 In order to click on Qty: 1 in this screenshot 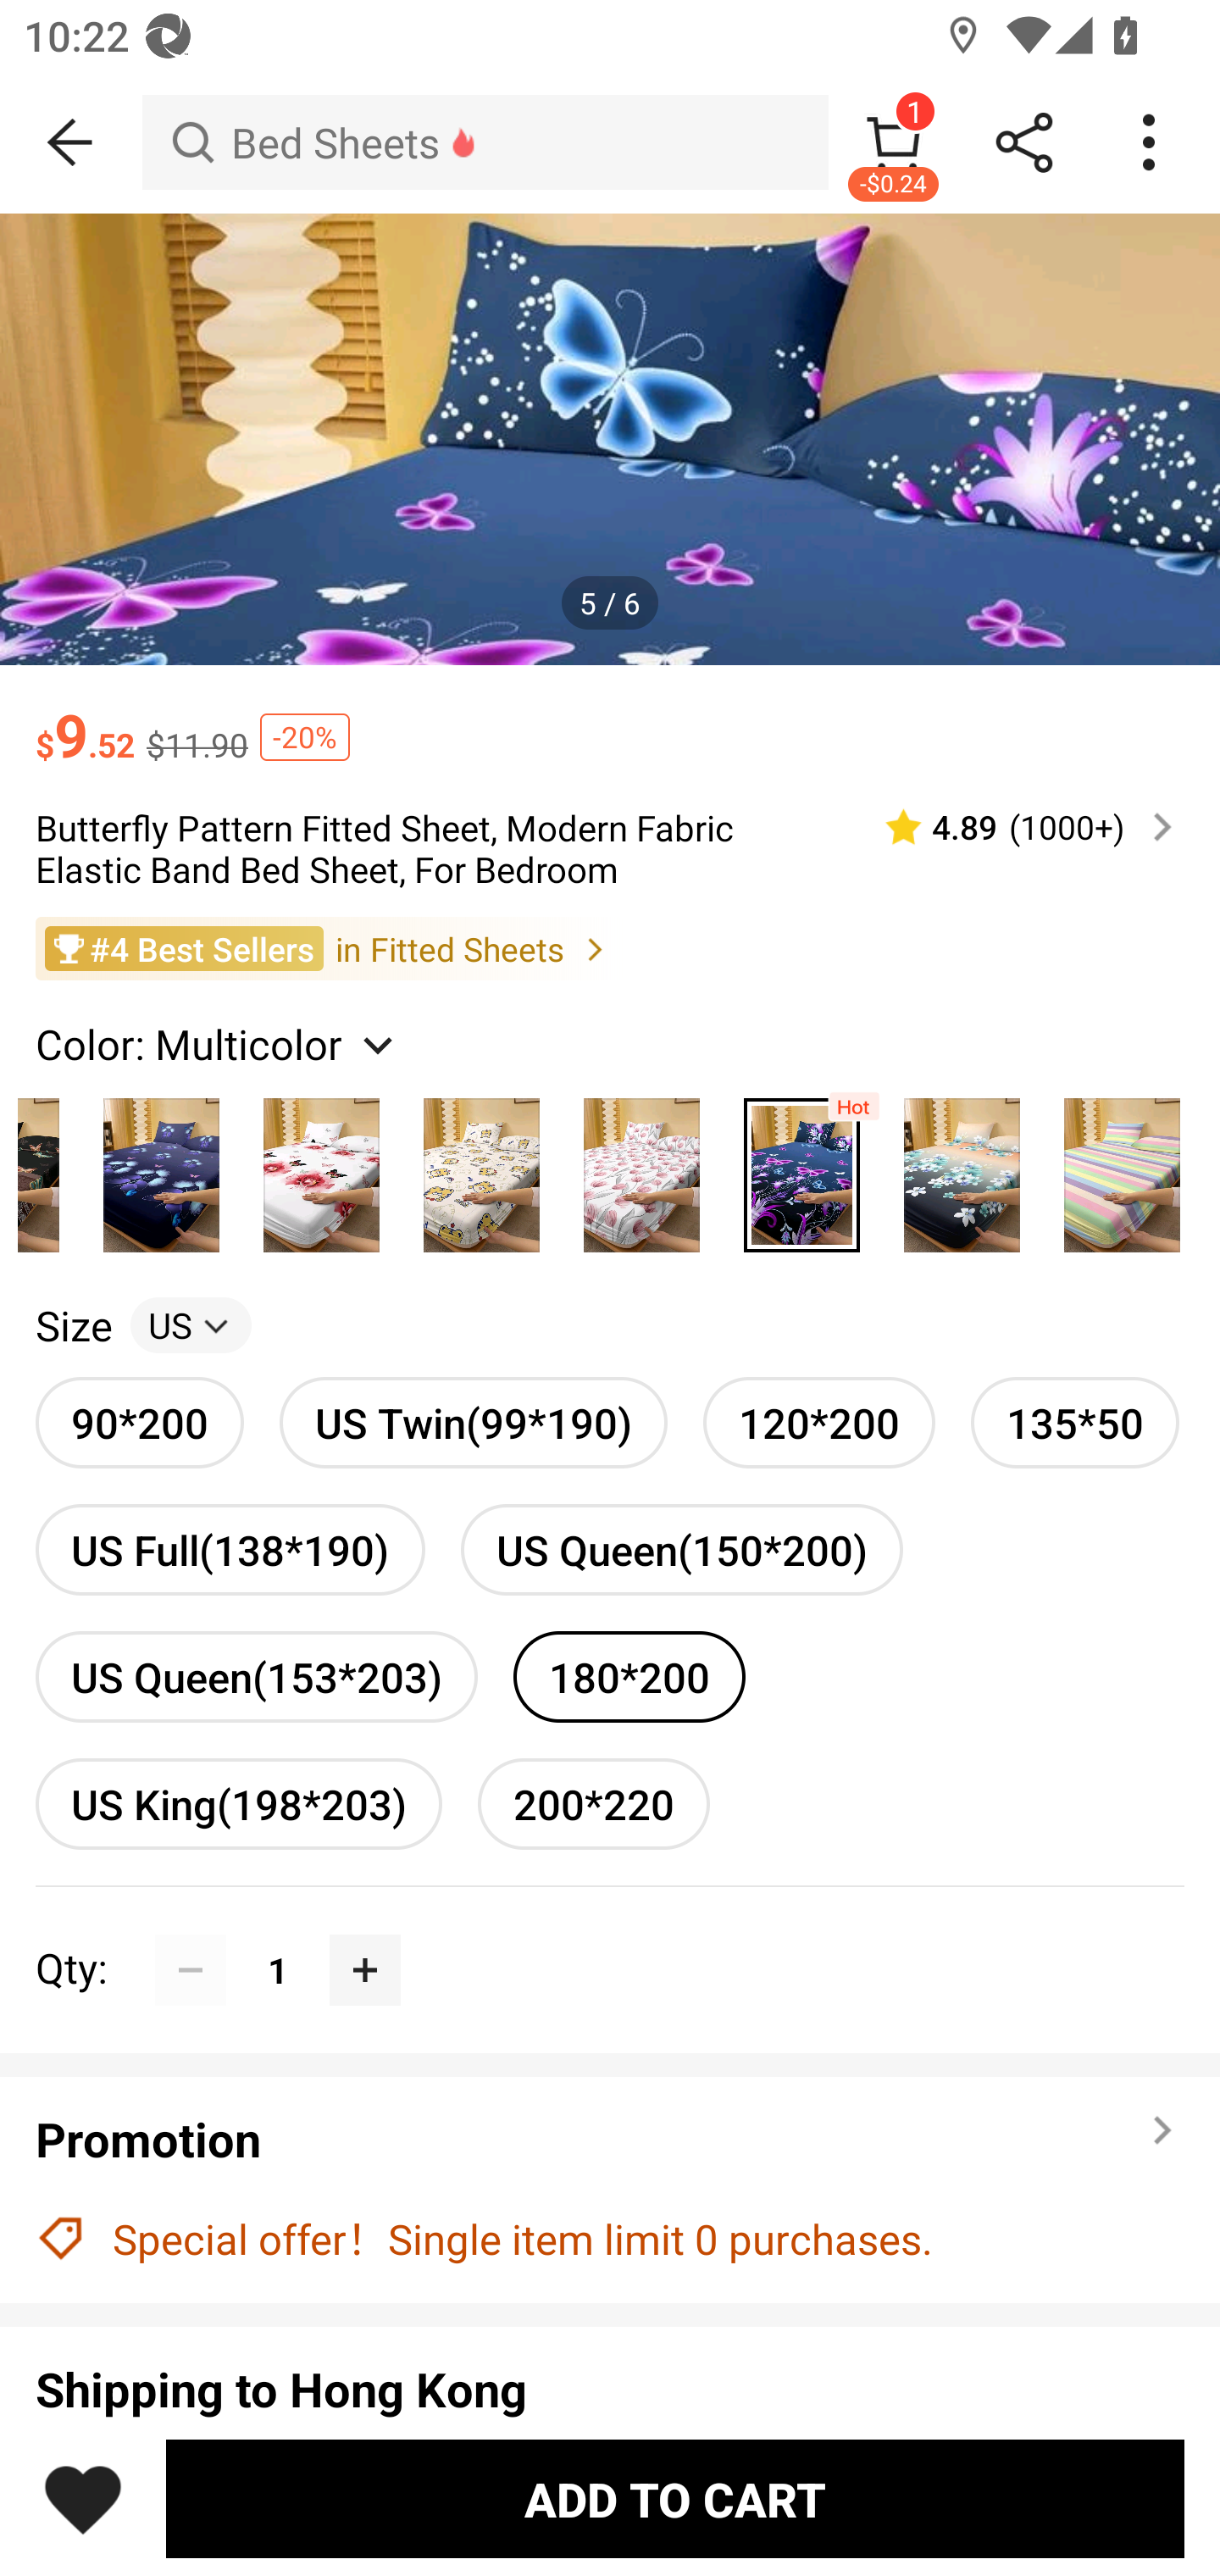, I will do `click(610, 1934)`.